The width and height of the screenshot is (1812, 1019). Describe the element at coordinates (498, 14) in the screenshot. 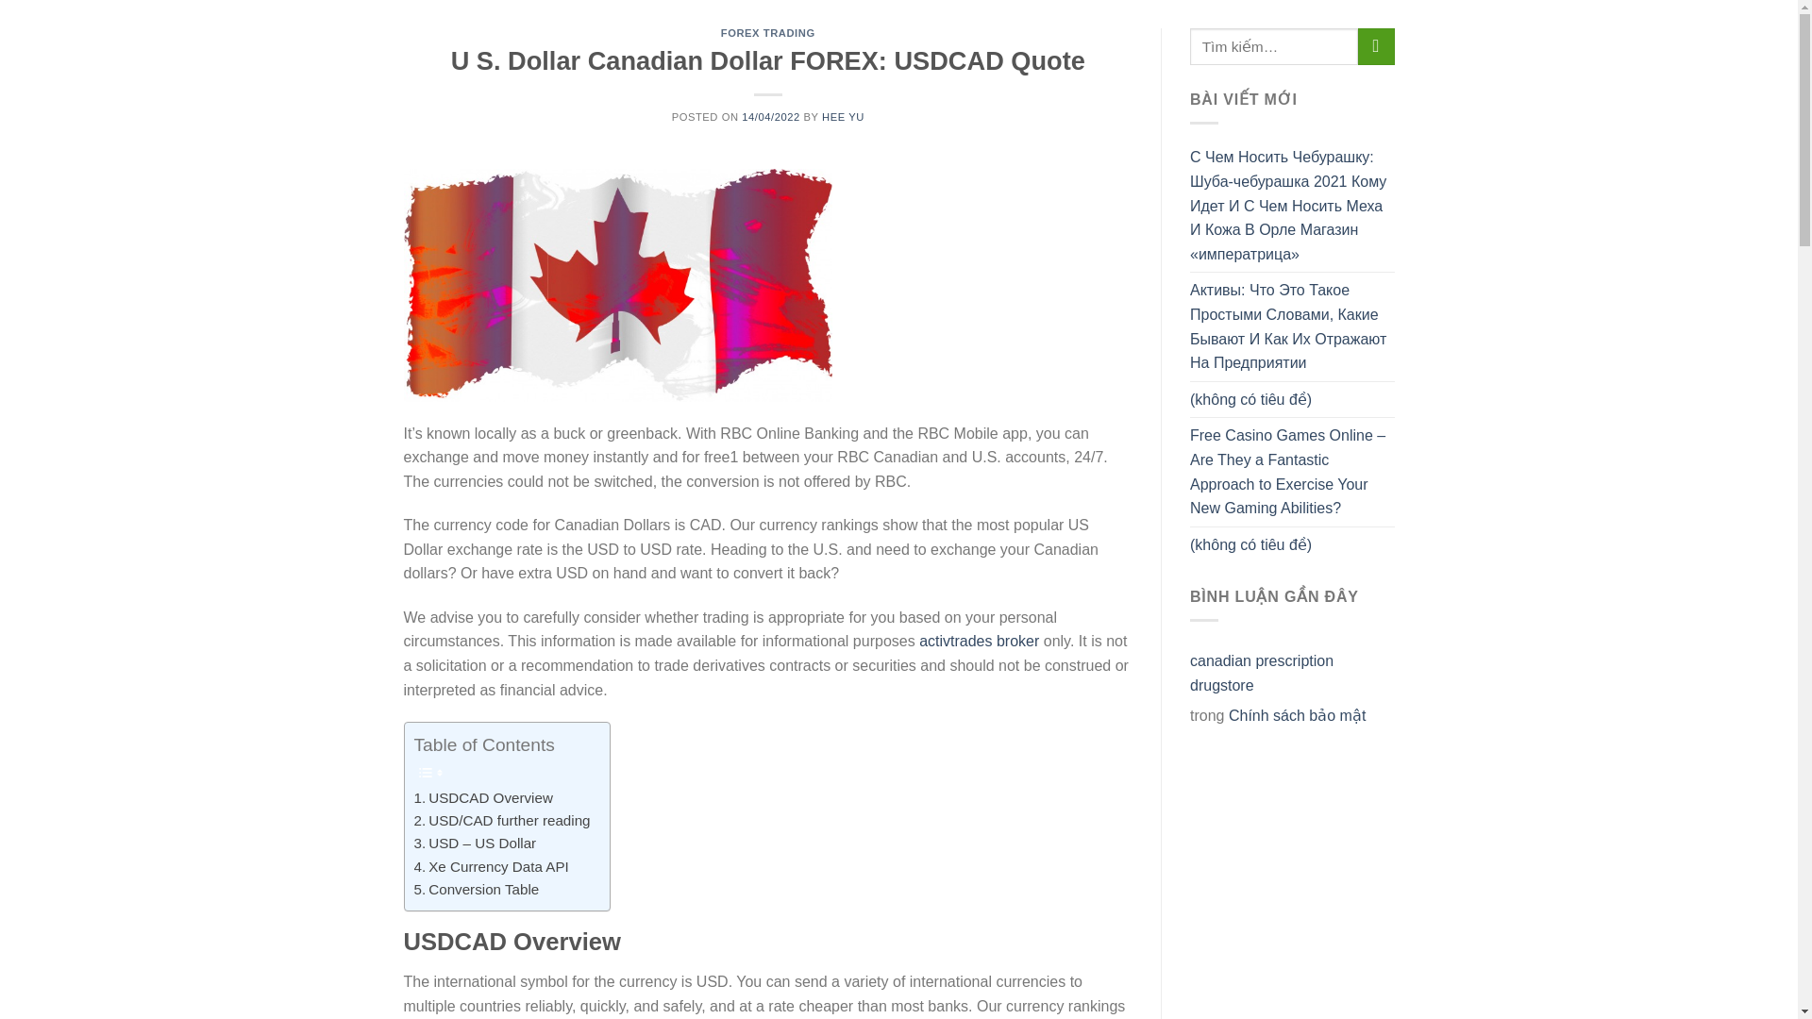

I see `onpoten` at that location.